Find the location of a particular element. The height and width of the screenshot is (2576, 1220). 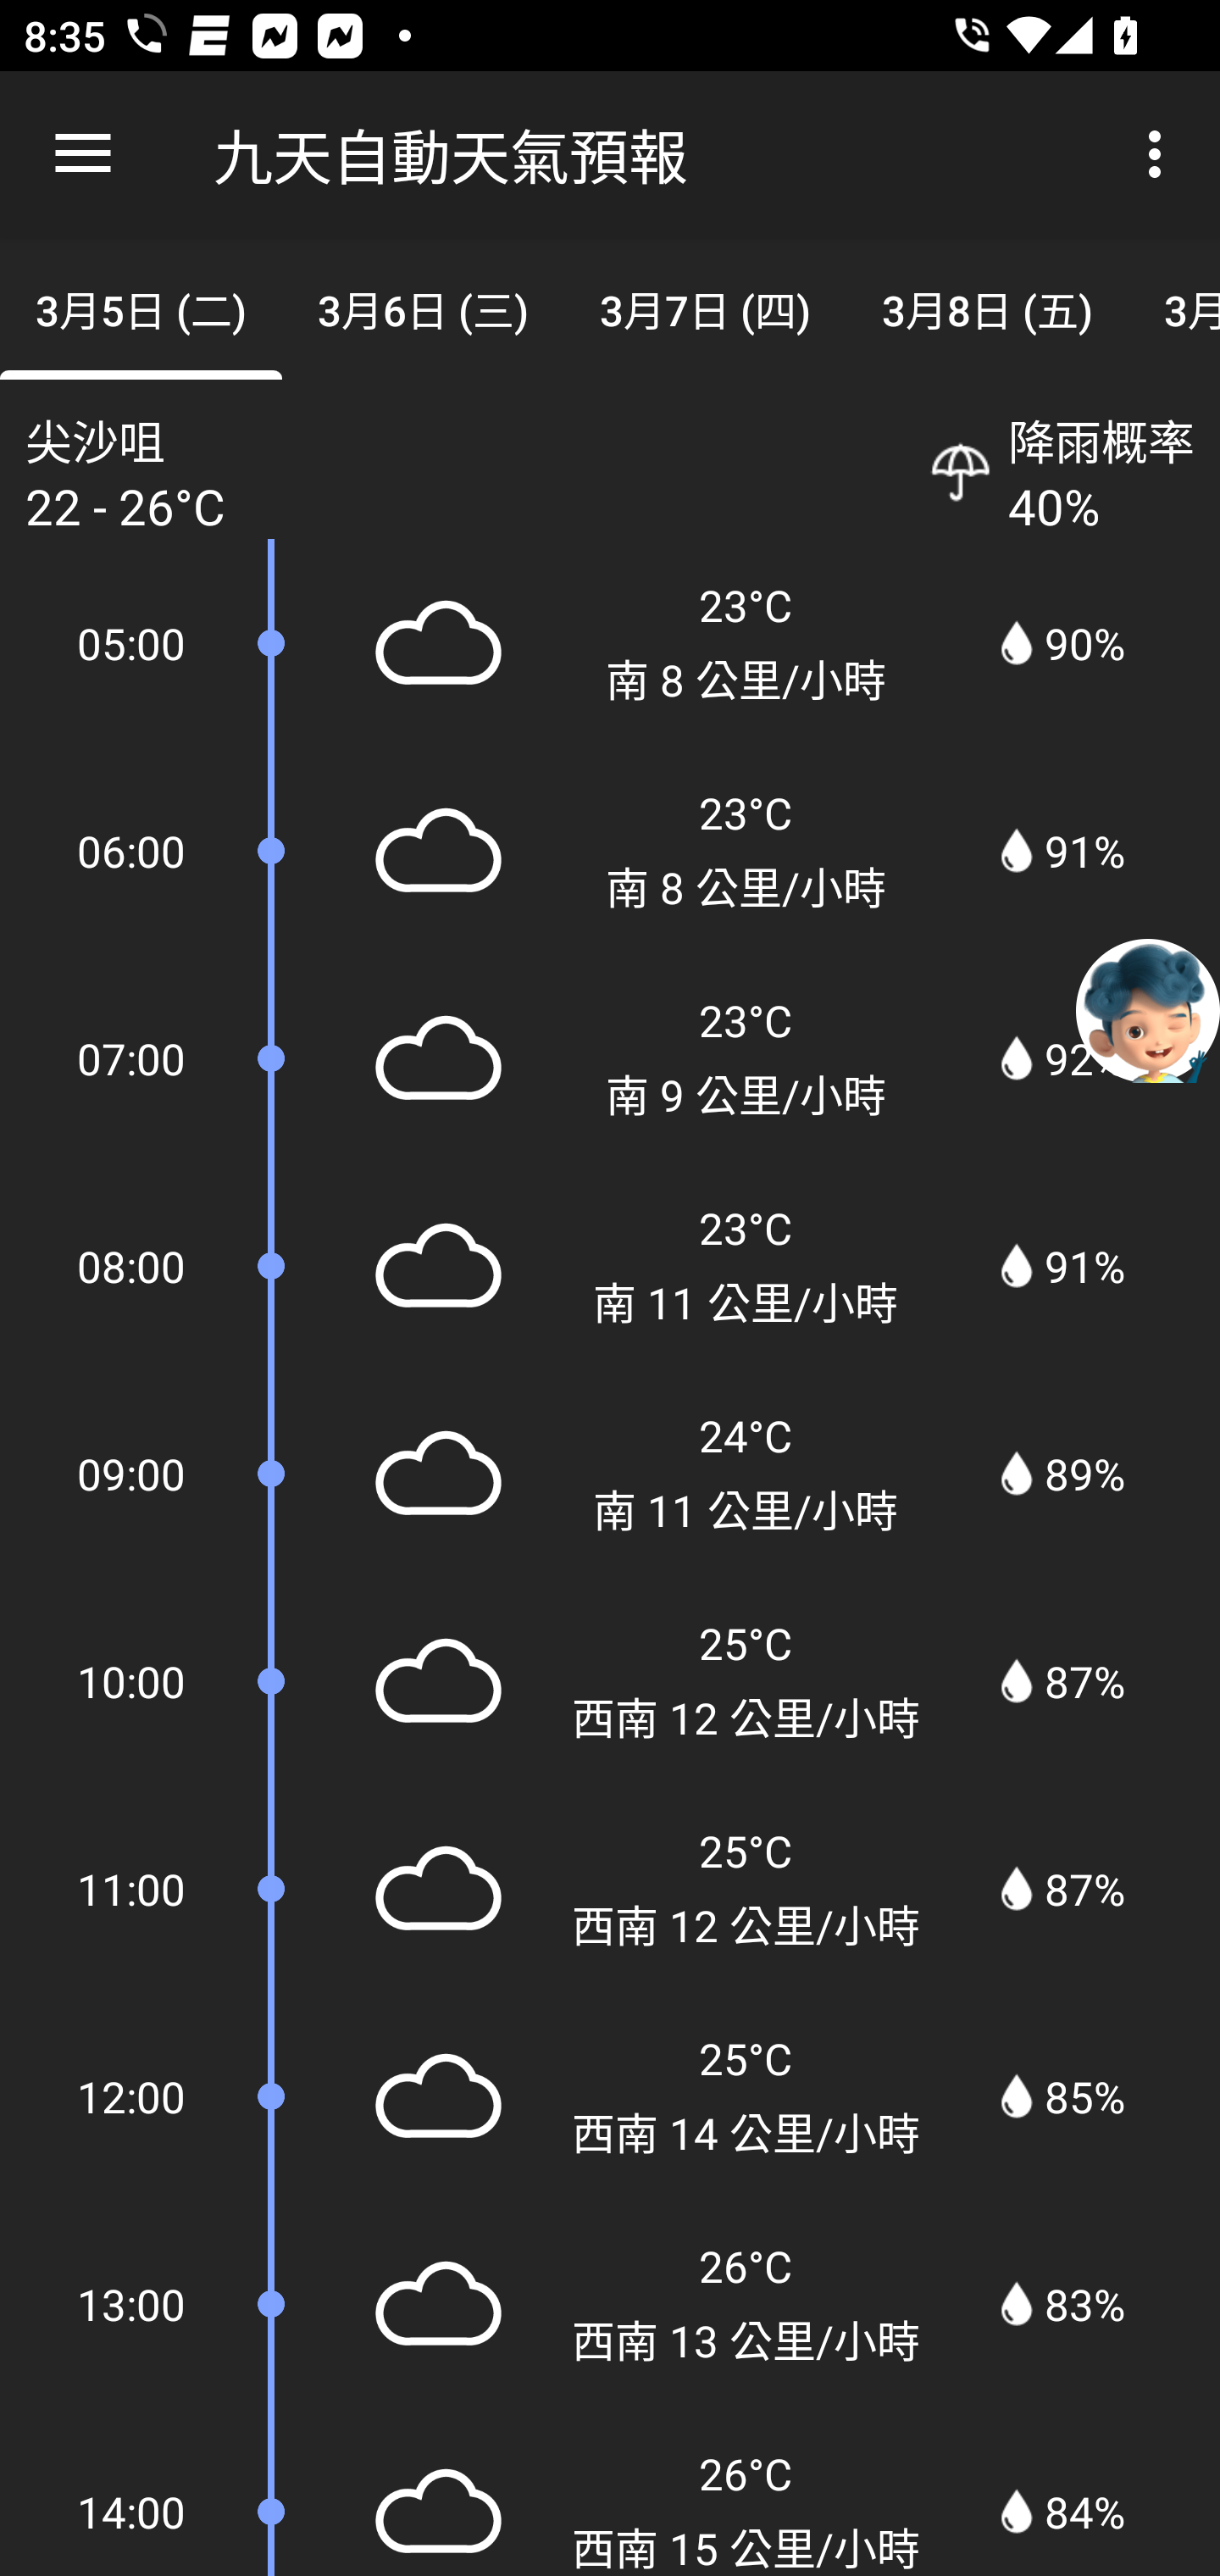

更多選項 is located at coordinates (1161, 154).